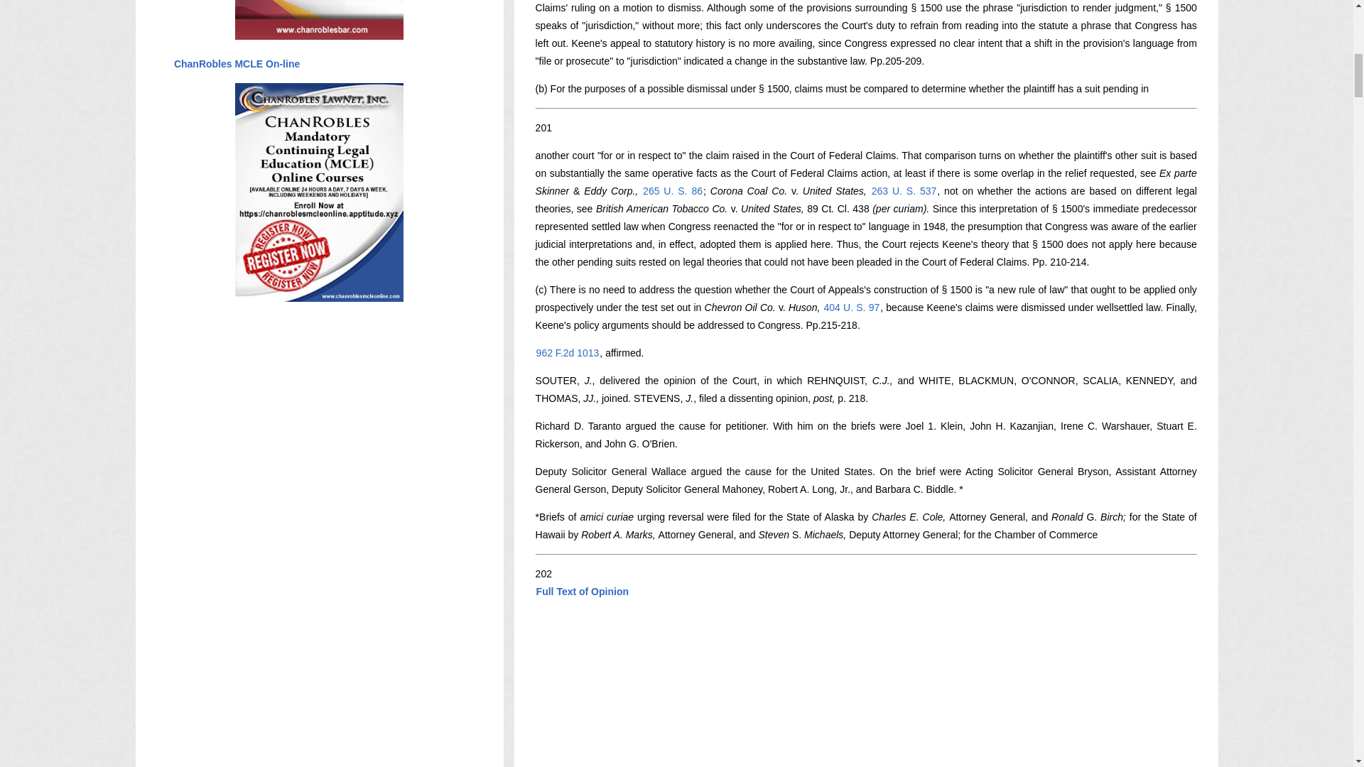 Image resolution: width=1364 pixels, height=767 pixels. Describe the element at coordinates (544, 574) in the screenshot. I see `202` at that location.